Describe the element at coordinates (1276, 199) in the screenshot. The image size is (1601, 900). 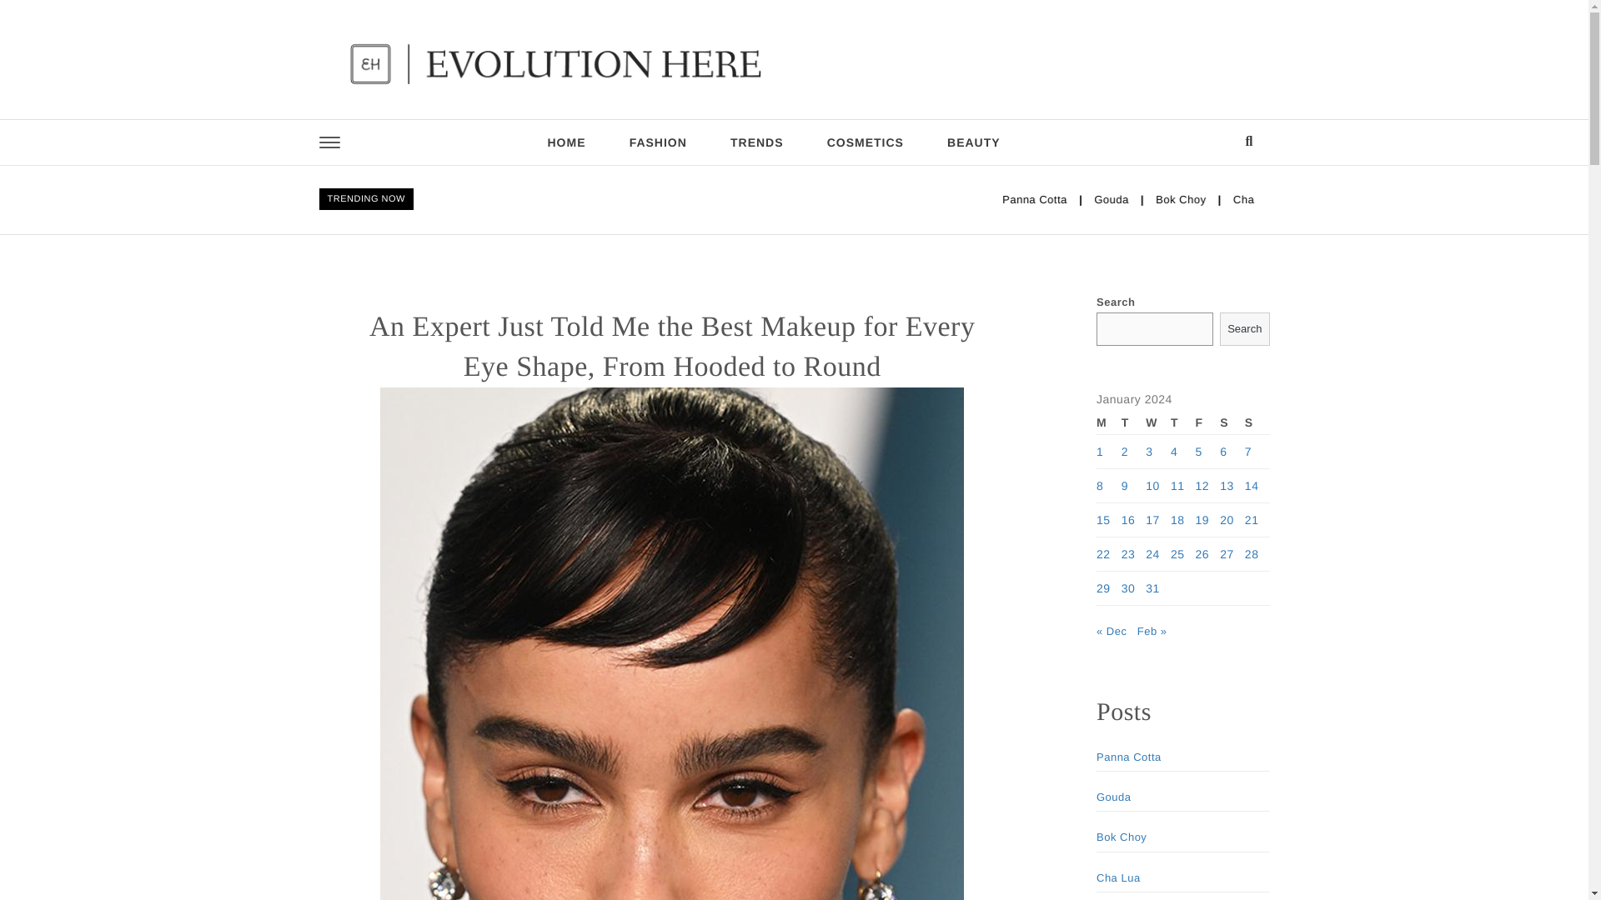
I see `Gouda` at that location.